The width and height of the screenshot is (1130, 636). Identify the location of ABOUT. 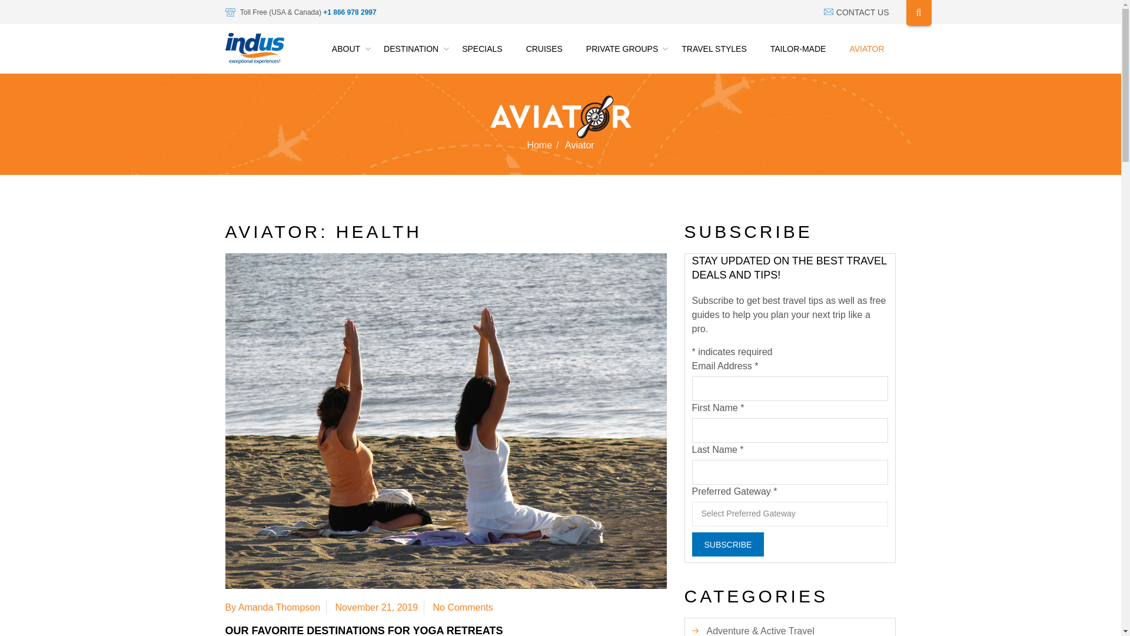
(345, 49).